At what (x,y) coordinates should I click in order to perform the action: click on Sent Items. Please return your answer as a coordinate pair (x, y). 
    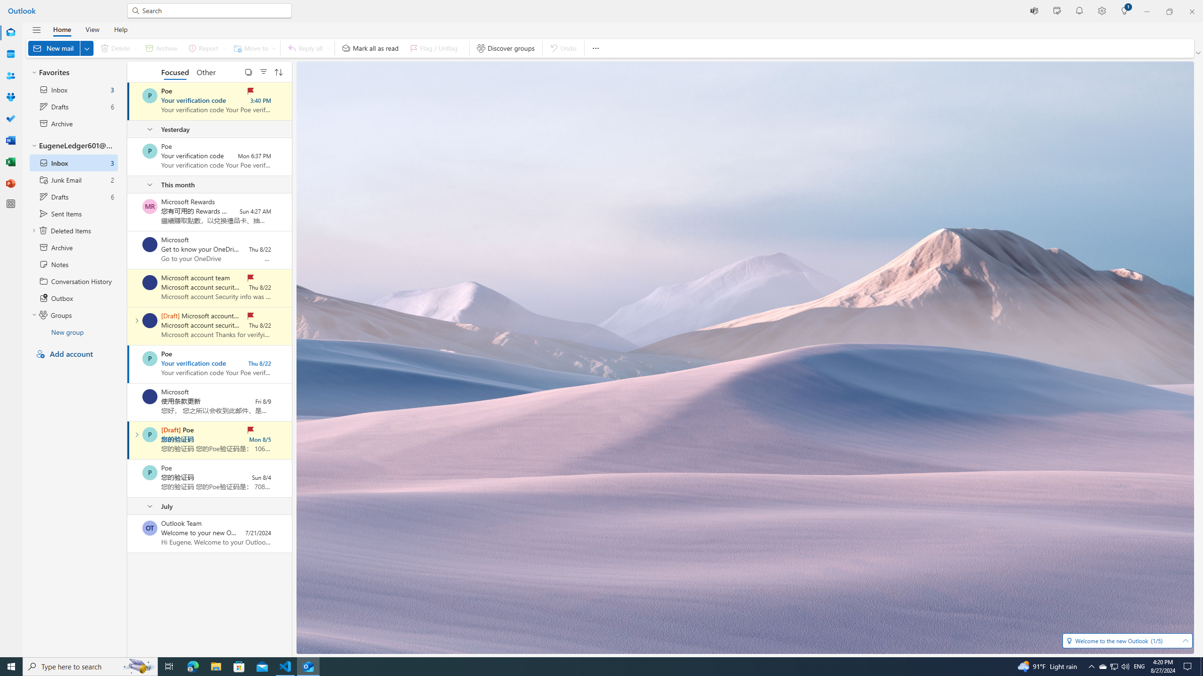
    Looking at the image, I should click on (74, 213).